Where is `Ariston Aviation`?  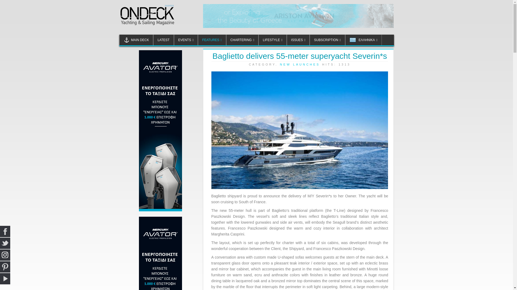 Ariston Aviation is located at coordinates (298, 16).